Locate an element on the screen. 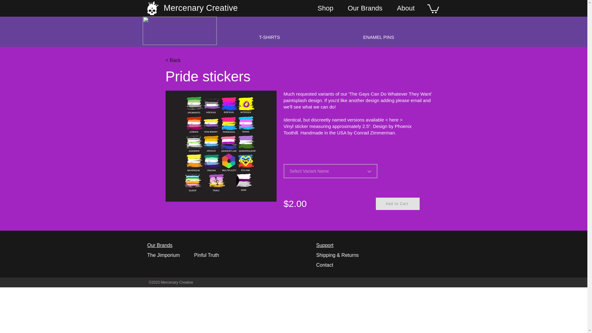 This screenshot has height=333, width=592. file.jpg is located at coordinates (221, 146).